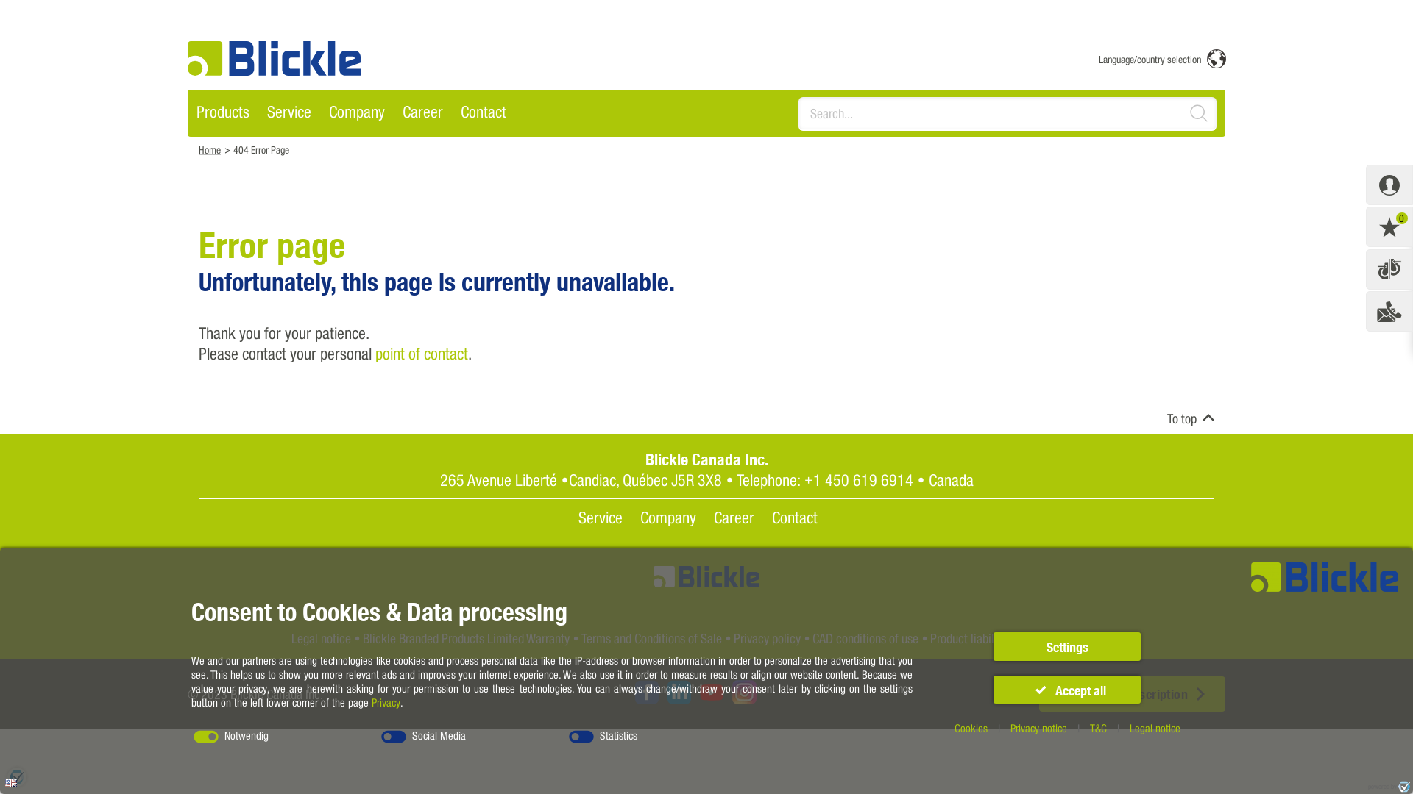 This screenshot has width=1413, height=794. What do you see at coordinates (743, 694) in the screenshot?
I see `Instagram` at bounding box center [743, 694].